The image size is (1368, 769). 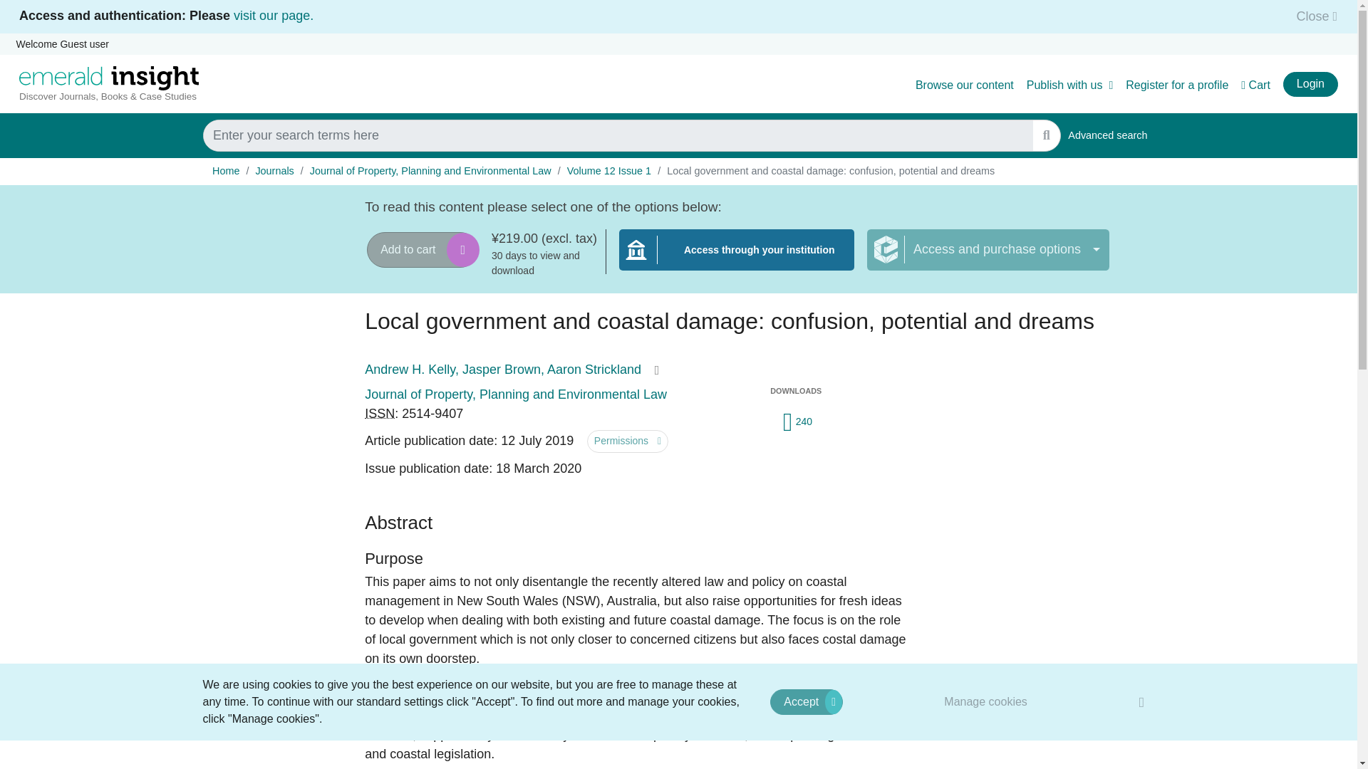 I want to click on Browse our content, so click(x=964, y=85).